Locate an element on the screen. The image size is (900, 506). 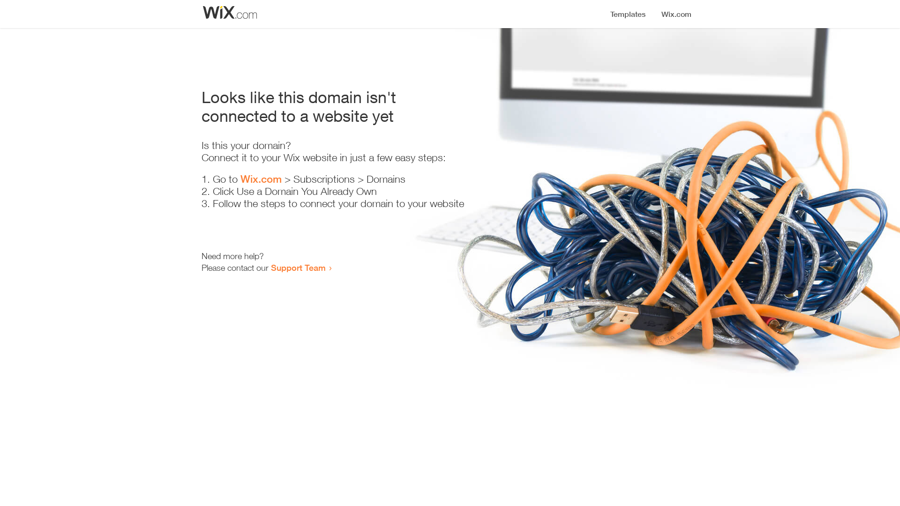
Wix.com is located at coordinates (261, 179).